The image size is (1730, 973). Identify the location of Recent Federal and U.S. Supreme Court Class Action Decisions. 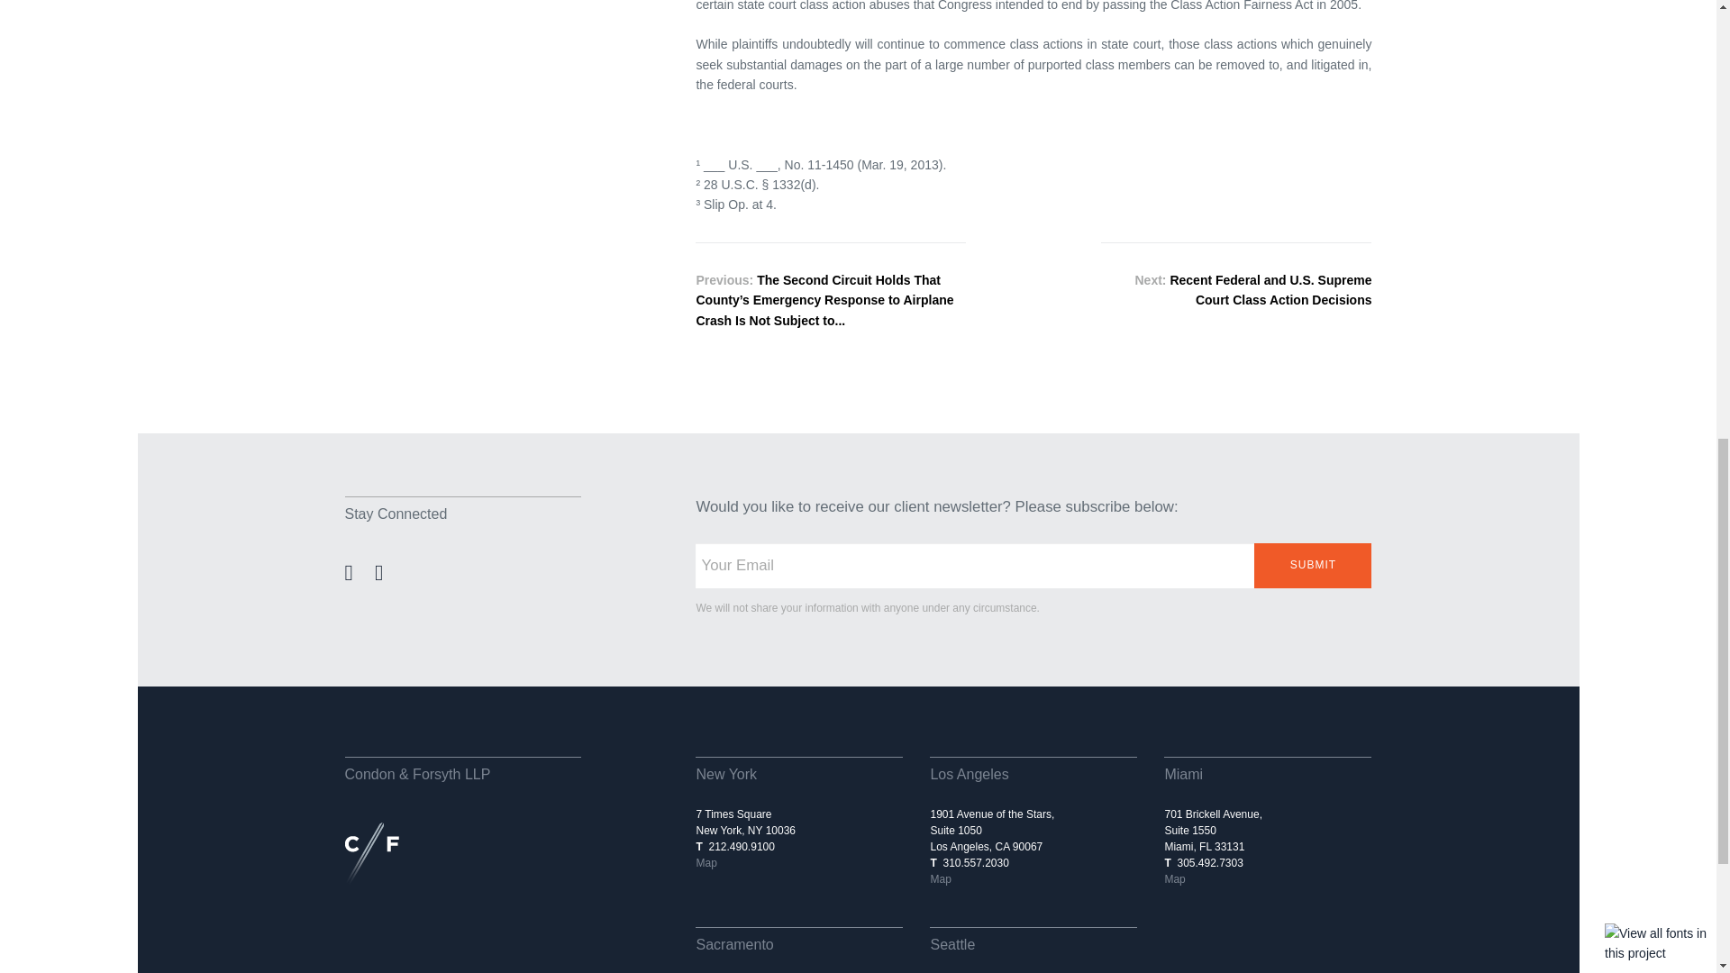
(1270, 290).